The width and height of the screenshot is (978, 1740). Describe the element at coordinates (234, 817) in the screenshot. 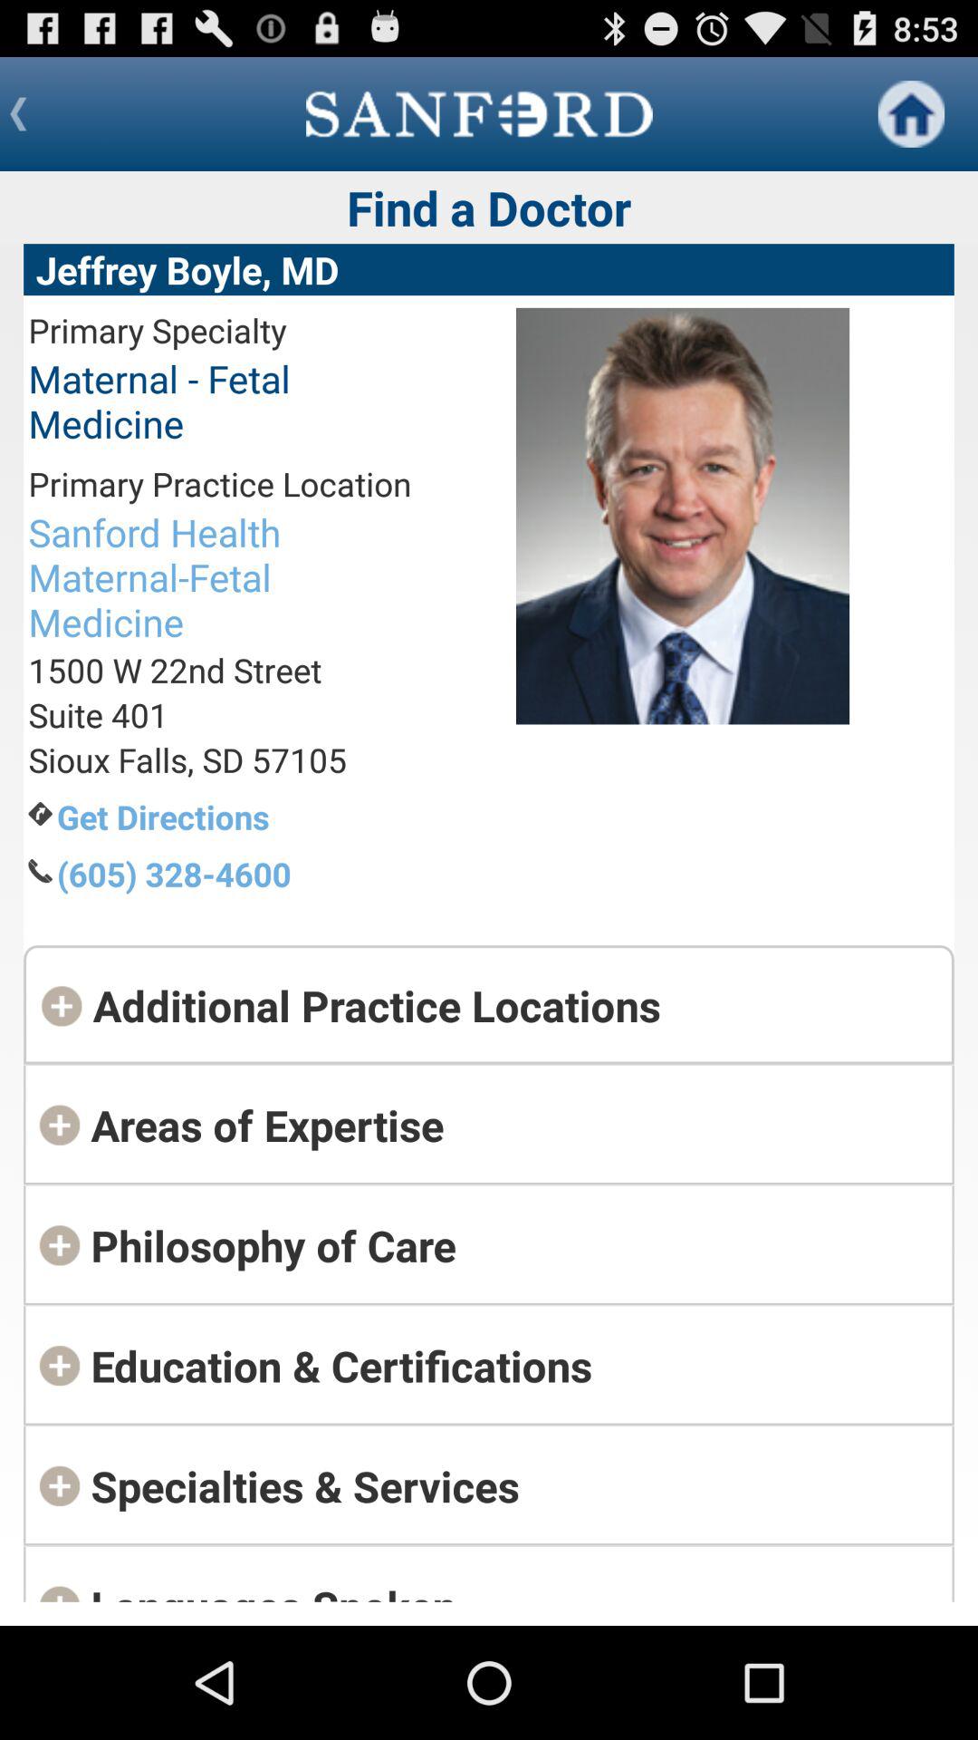

I see `swipe to the get directions icon` at that location.